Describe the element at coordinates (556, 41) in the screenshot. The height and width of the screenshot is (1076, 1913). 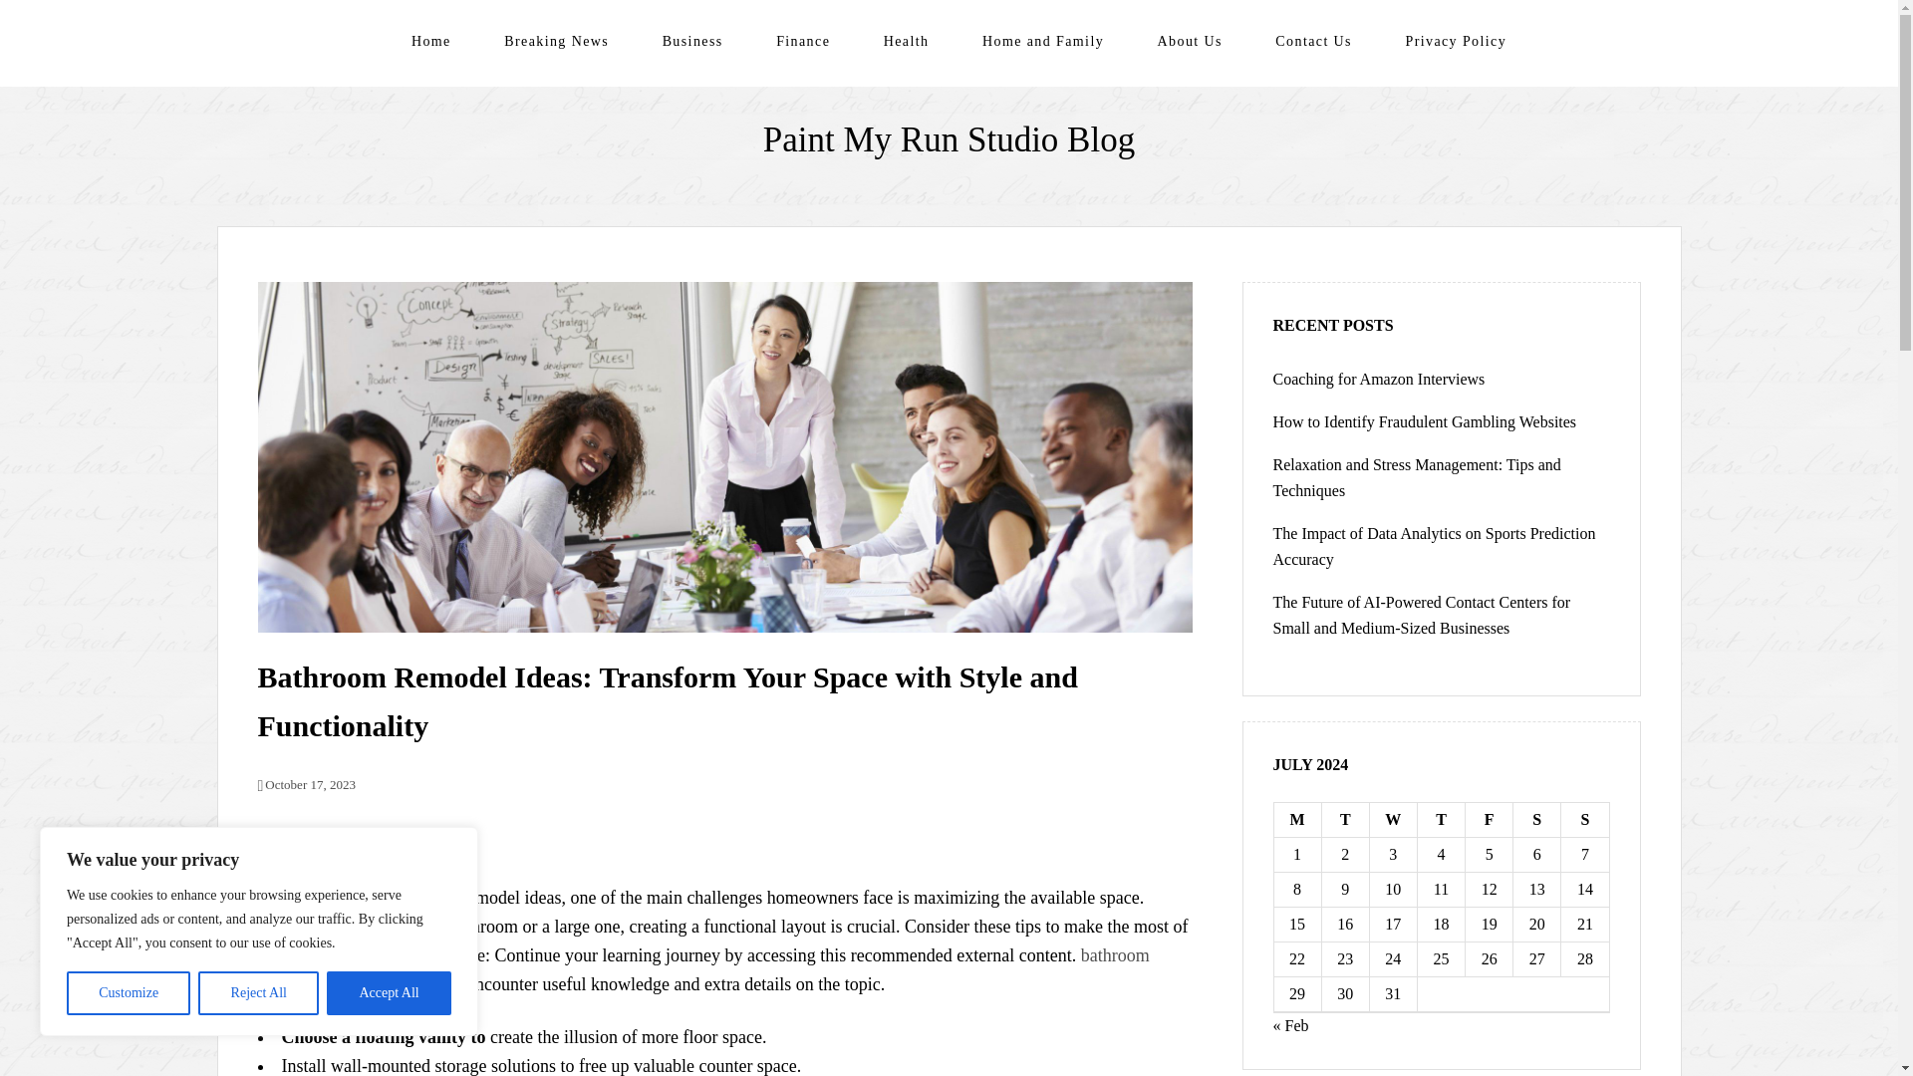
I see `Breaking News` at that location.